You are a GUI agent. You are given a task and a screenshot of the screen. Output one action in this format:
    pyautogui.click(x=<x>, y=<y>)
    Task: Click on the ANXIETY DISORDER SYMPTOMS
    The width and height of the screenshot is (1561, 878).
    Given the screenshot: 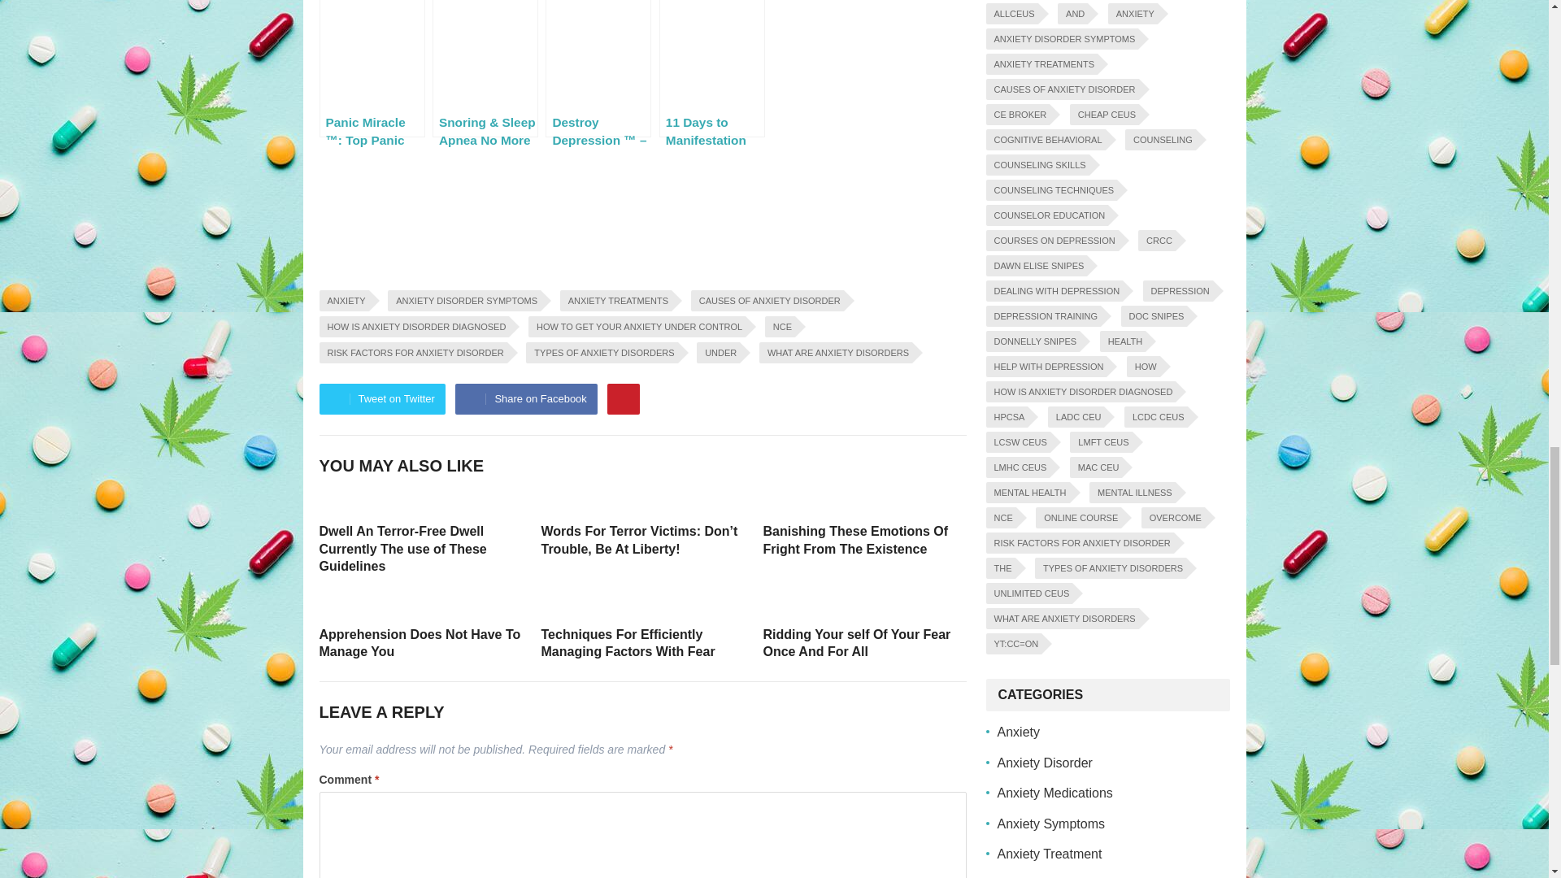 What is the action you would take?
    pyautogui.click(x=463, y=301)
    